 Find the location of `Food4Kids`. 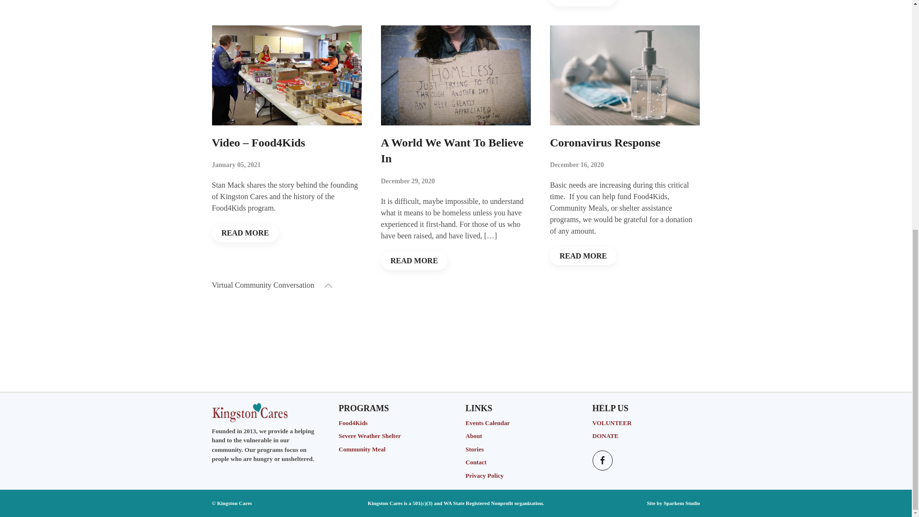

Food4Kids is located at coordinates (353, 423).